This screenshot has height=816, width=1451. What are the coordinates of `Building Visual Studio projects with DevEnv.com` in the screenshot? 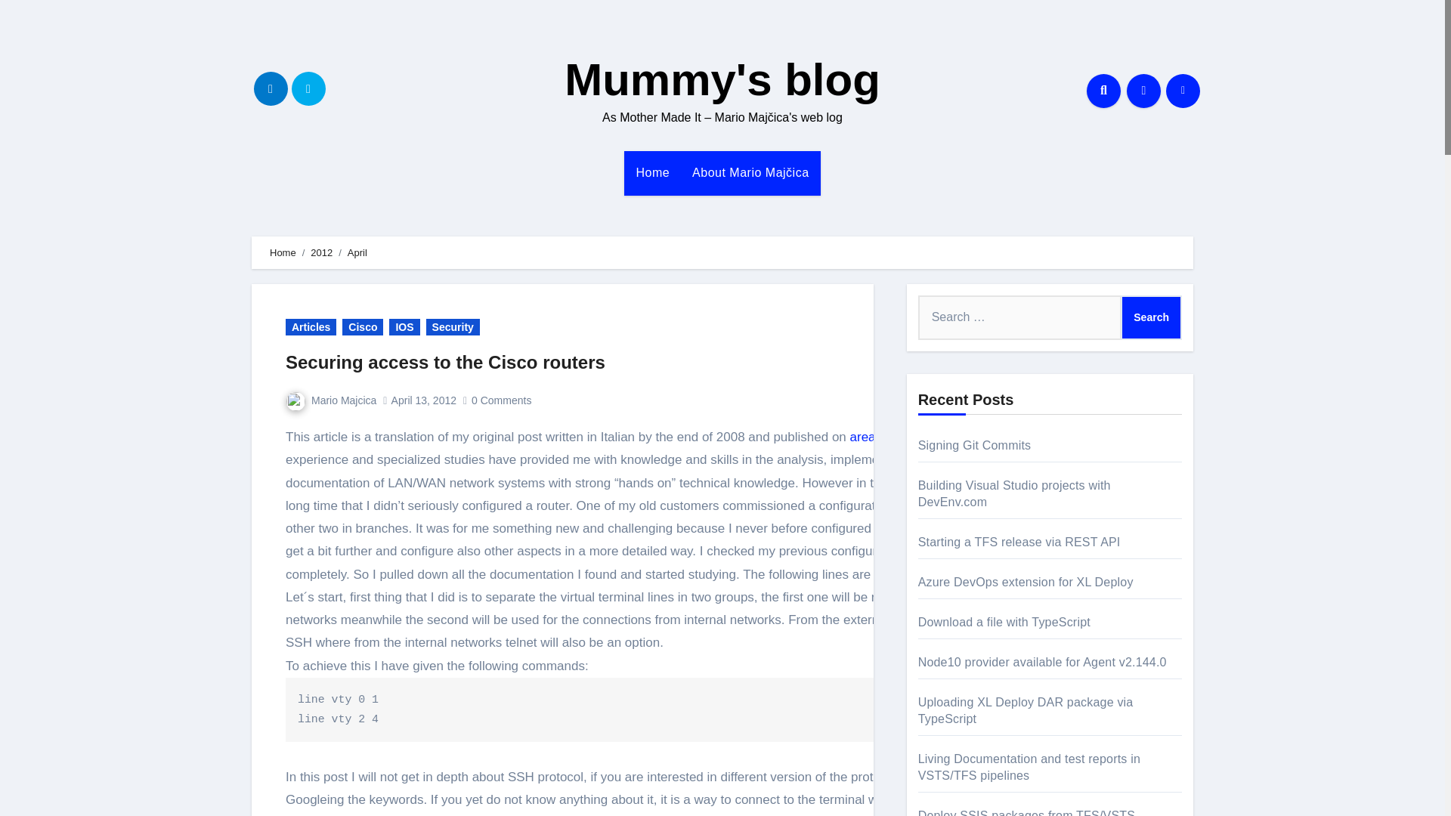 It's located at (1014, 493).